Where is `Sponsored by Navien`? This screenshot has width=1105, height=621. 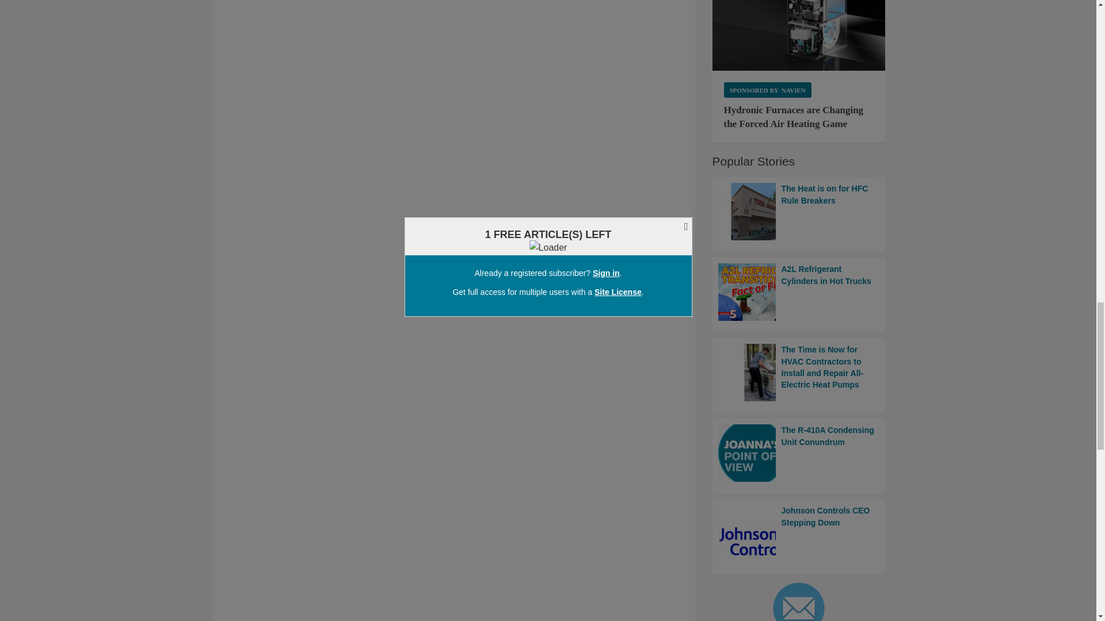
Sponsored by Navien is located at coordinates (767, 90).